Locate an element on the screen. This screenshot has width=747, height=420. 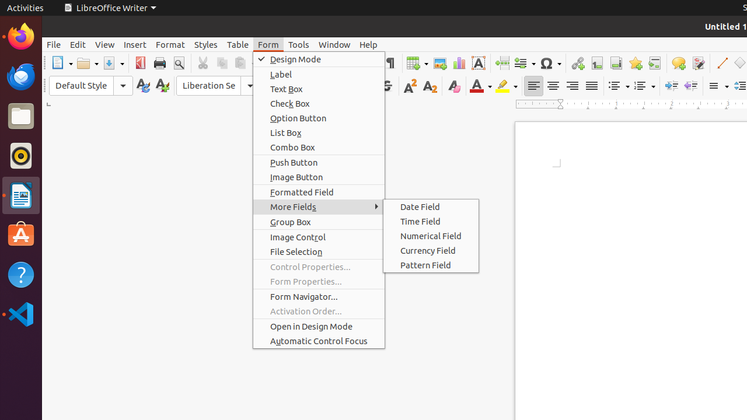
Bullets is located at coordinates (619, 86).